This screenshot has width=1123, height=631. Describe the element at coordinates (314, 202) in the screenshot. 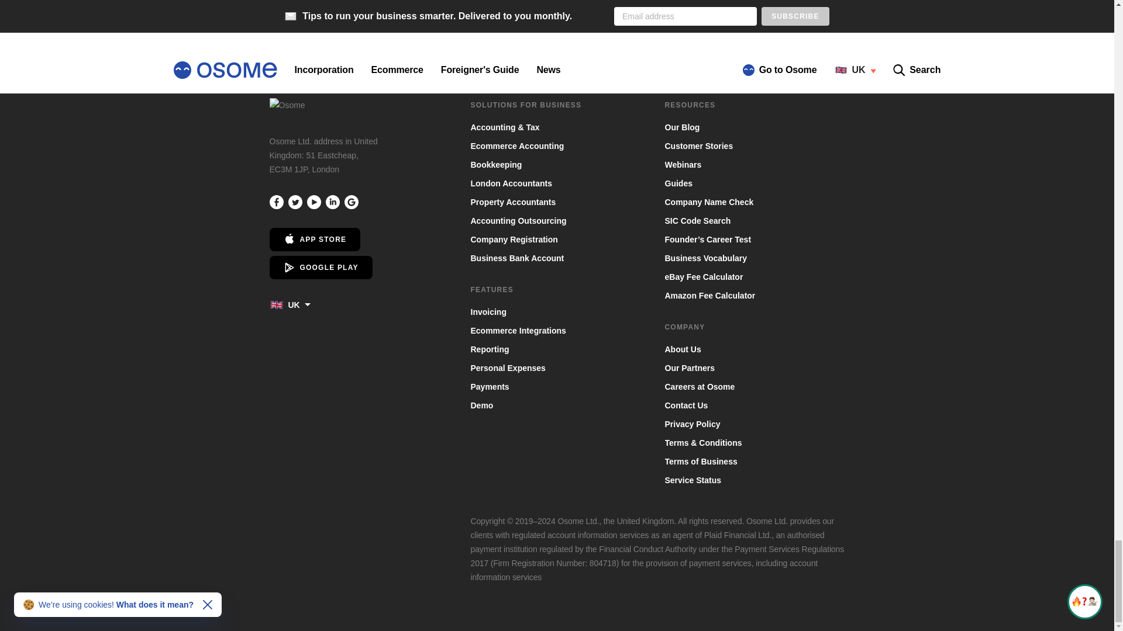

I see `Osome Youtube` at that location.